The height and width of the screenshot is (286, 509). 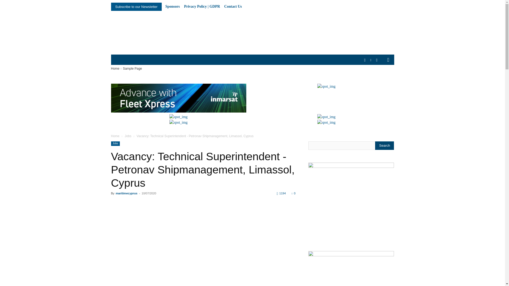 What do you see at coordinates (136, 7) in the screenshot?
I see `Subscribe to our Newsletter` at bounding box center [136, 7].